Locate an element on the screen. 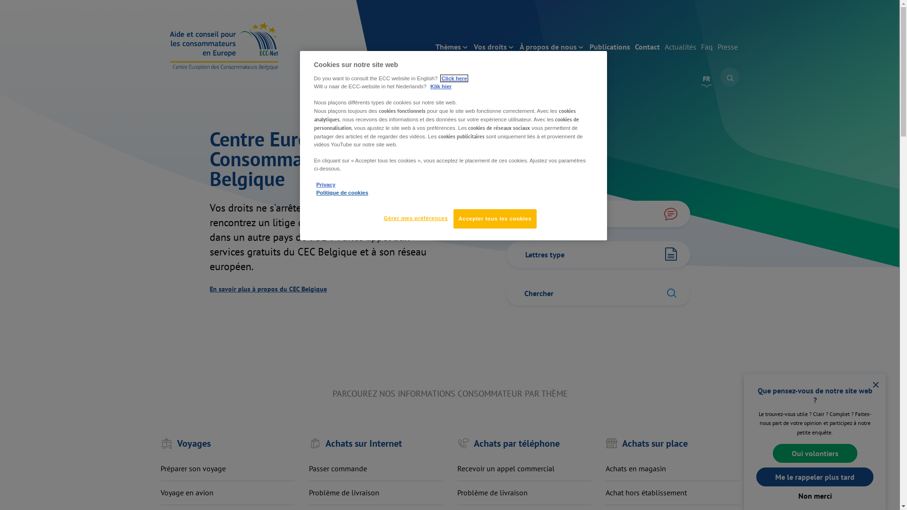  Faq is located at coordinates (707, 47).